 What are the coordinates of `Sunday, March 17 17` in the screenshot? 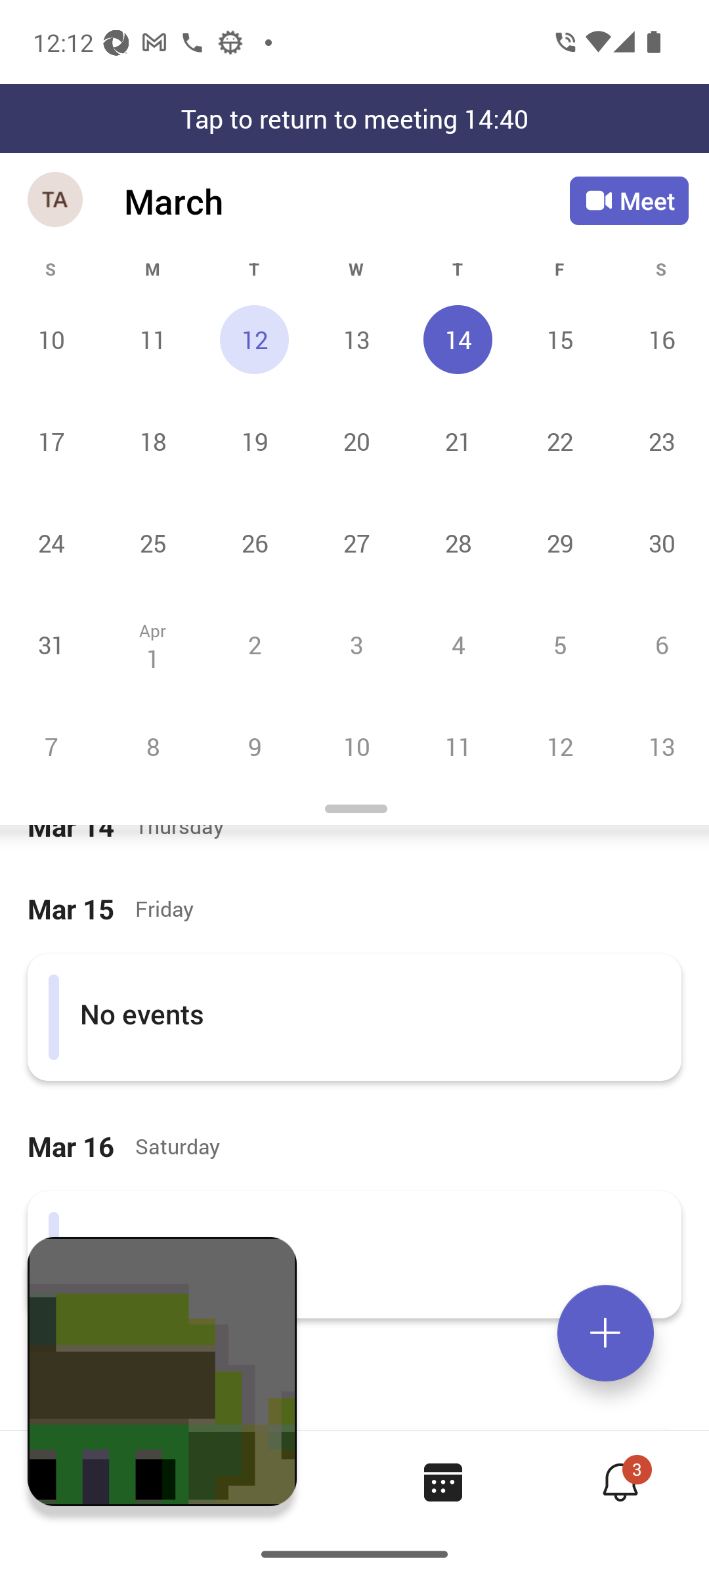 It's located at (51, 441).